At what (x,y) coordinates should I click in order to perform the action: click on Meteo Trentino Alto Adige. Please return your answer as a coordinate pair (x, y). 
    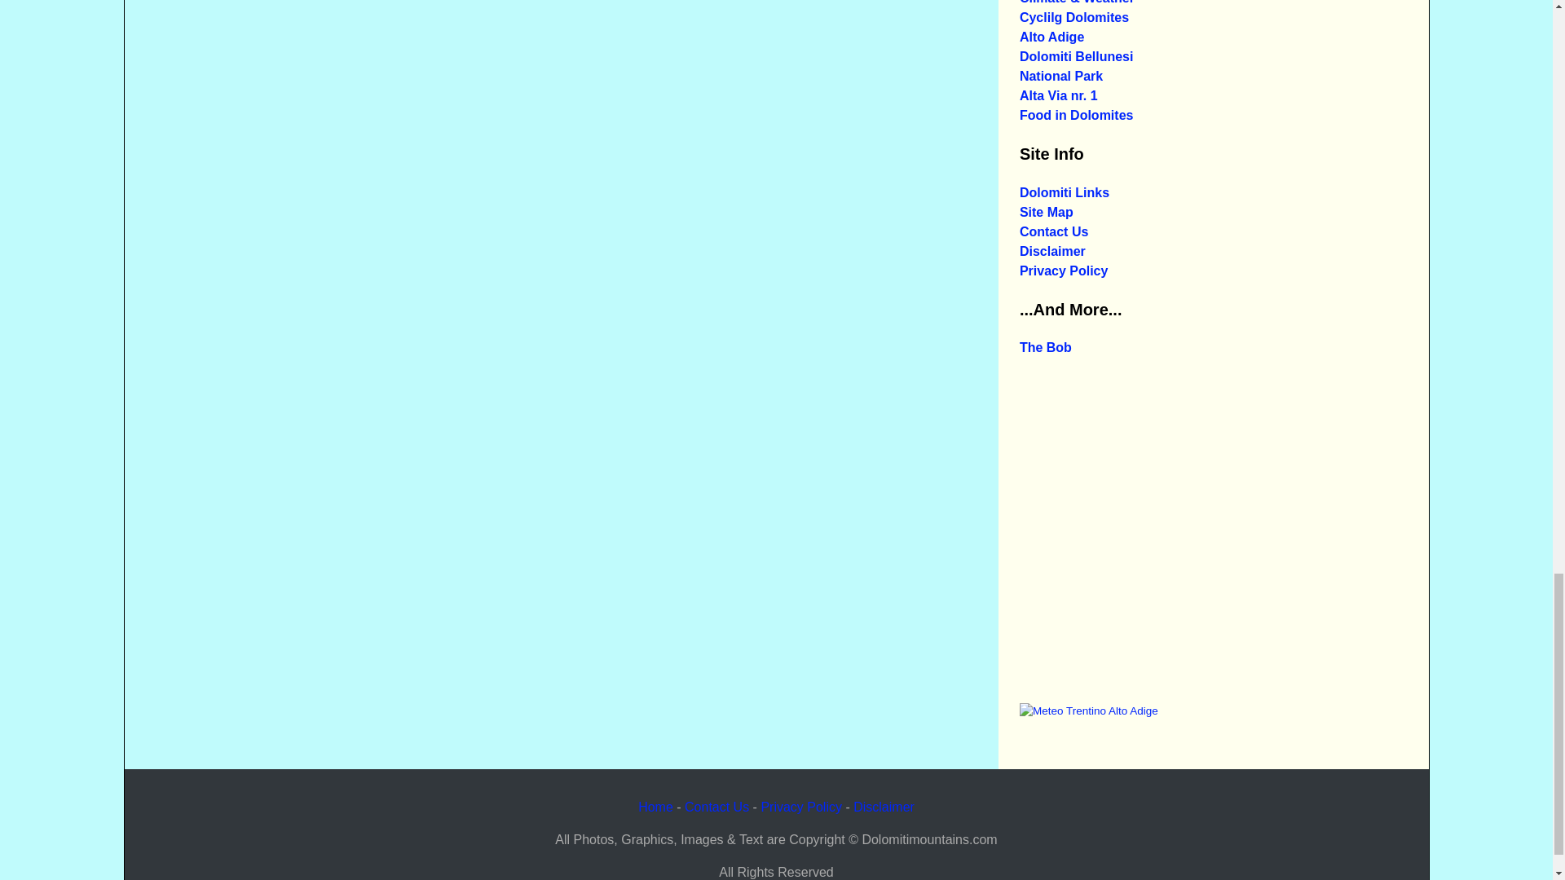
    Looking at the image, I should click on (1089, 711).